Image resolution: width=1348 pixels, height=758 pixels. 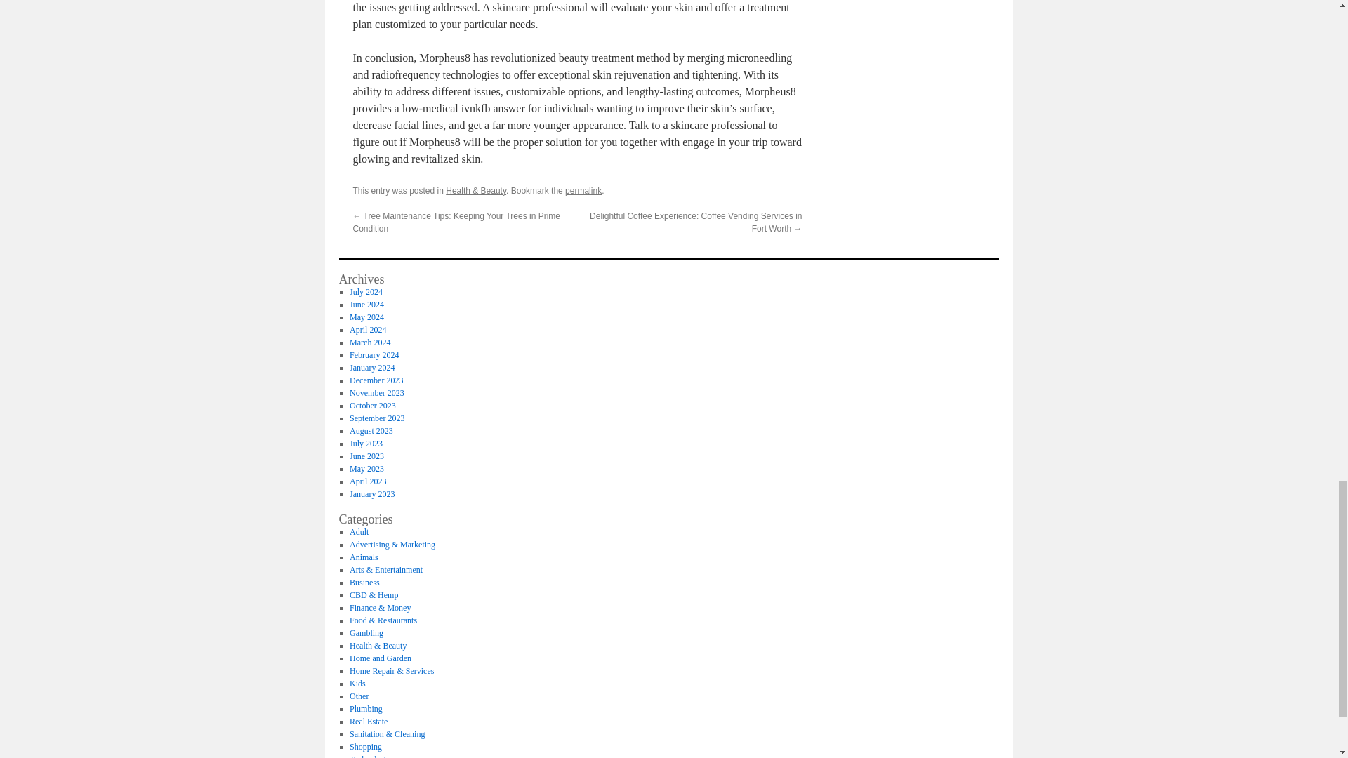 I want to click on June 2023, so click(x=366, y=456).